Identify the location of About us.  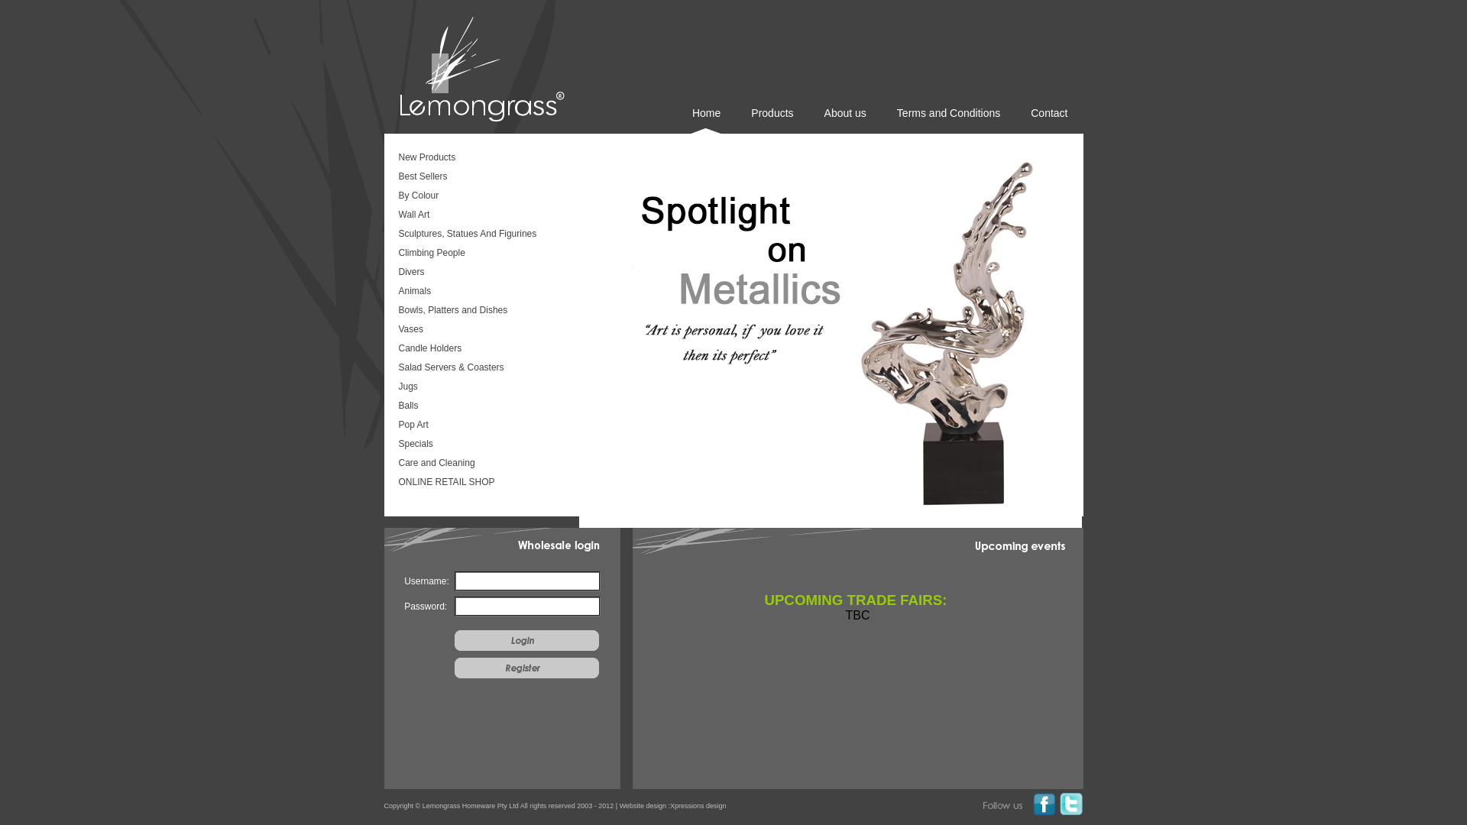
(845, 121).